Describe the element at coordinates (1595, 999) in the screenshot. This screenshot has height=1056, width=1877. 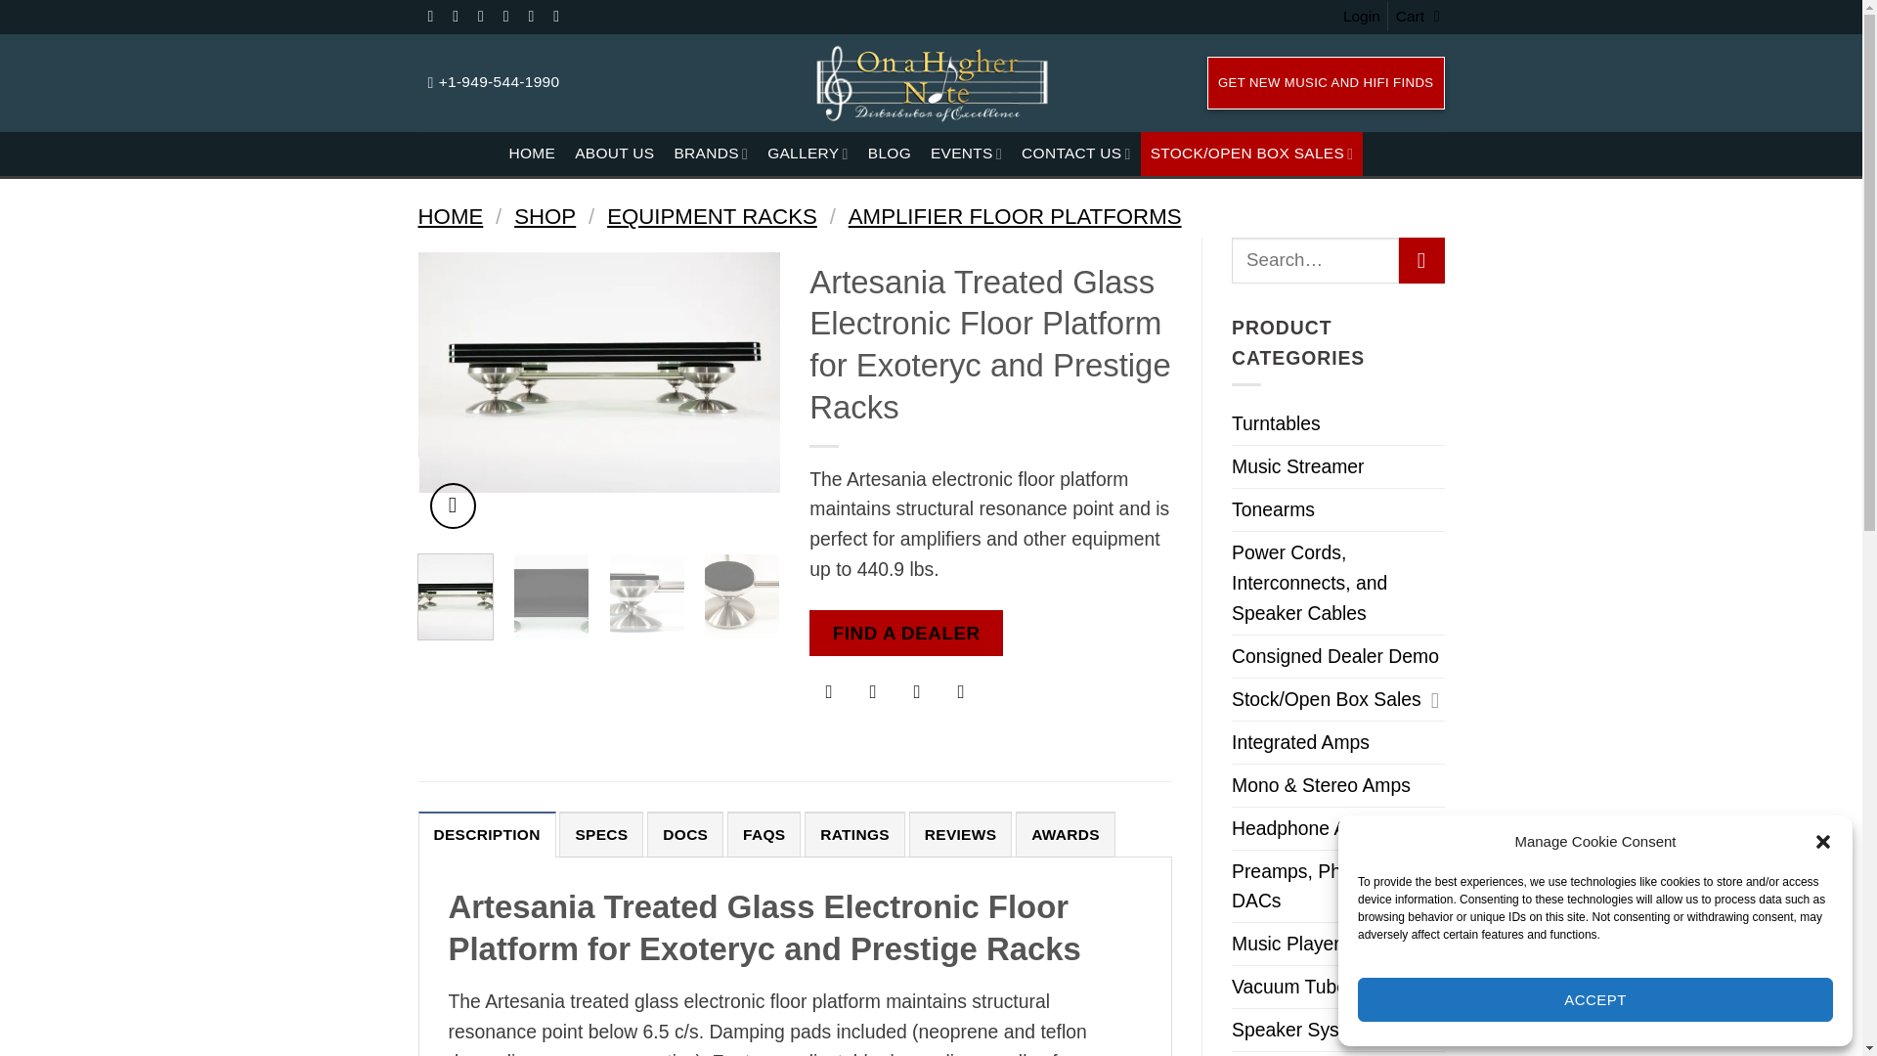
I see `ACCEPT` at that location.